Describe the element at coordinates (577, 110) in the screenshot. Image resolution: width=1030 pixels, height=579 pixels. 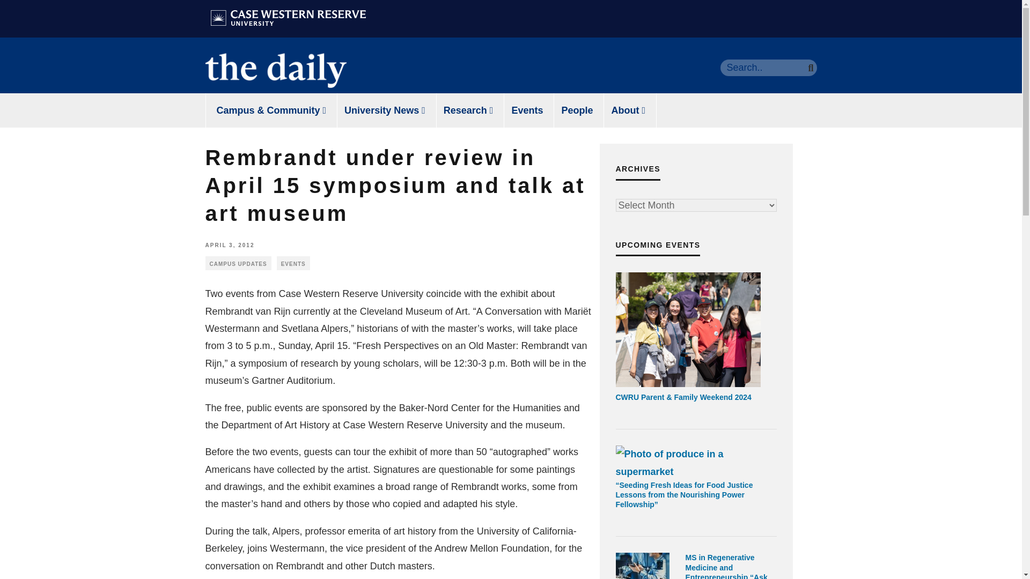
I see `People` at that location.